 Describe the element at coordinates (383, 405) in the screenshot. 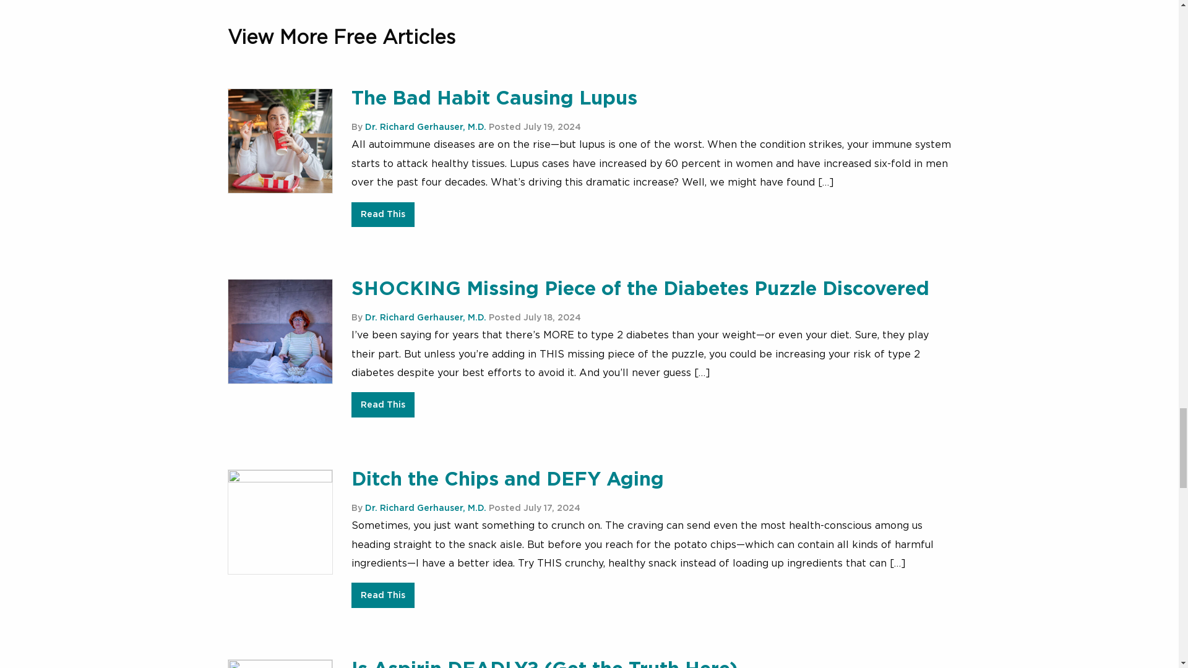

I see `Read This` at that location.